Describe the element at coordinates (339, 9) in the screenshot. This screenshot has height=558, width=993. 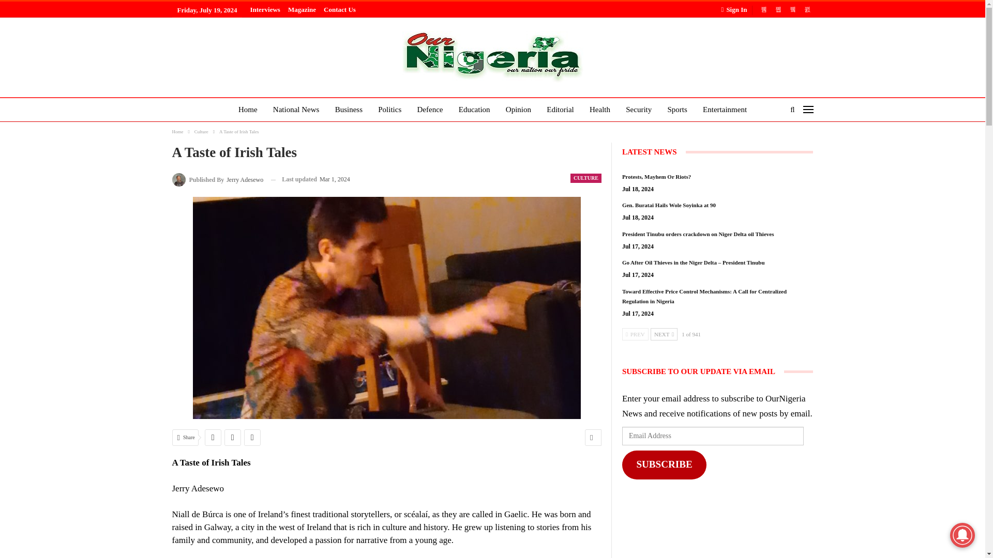
I see `Contact Us` at that location.